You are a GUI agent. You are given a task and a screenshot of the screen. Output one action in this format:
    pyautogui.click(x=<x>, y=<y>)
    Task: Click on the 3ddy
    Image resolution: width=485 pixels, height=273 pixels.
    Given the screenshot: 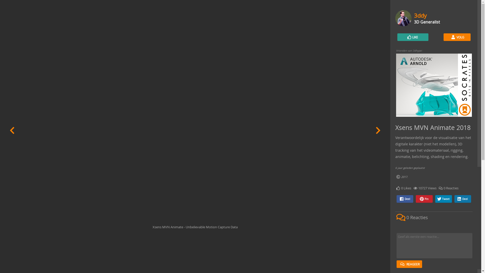 What is the action you would take?
    pyautogui.click(x=420, y=15)
    